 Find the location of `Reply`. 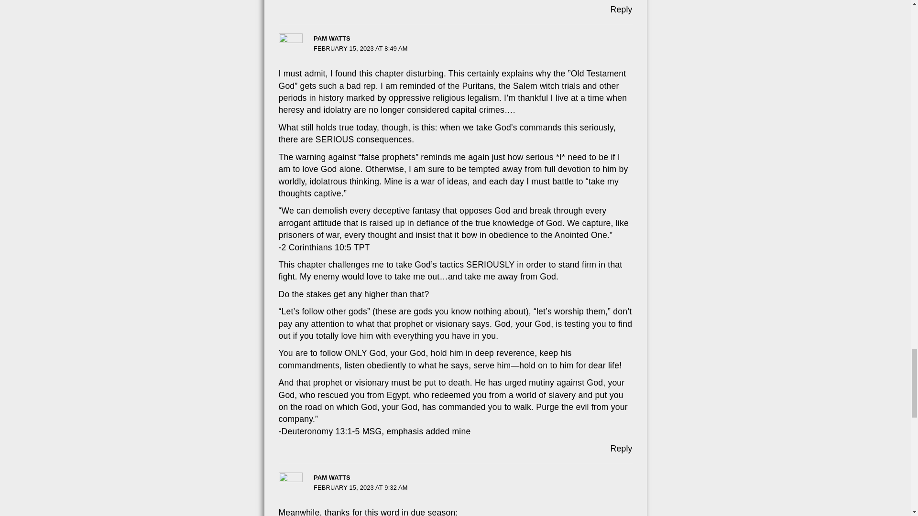

Reply is located at coordinates (621, 448).